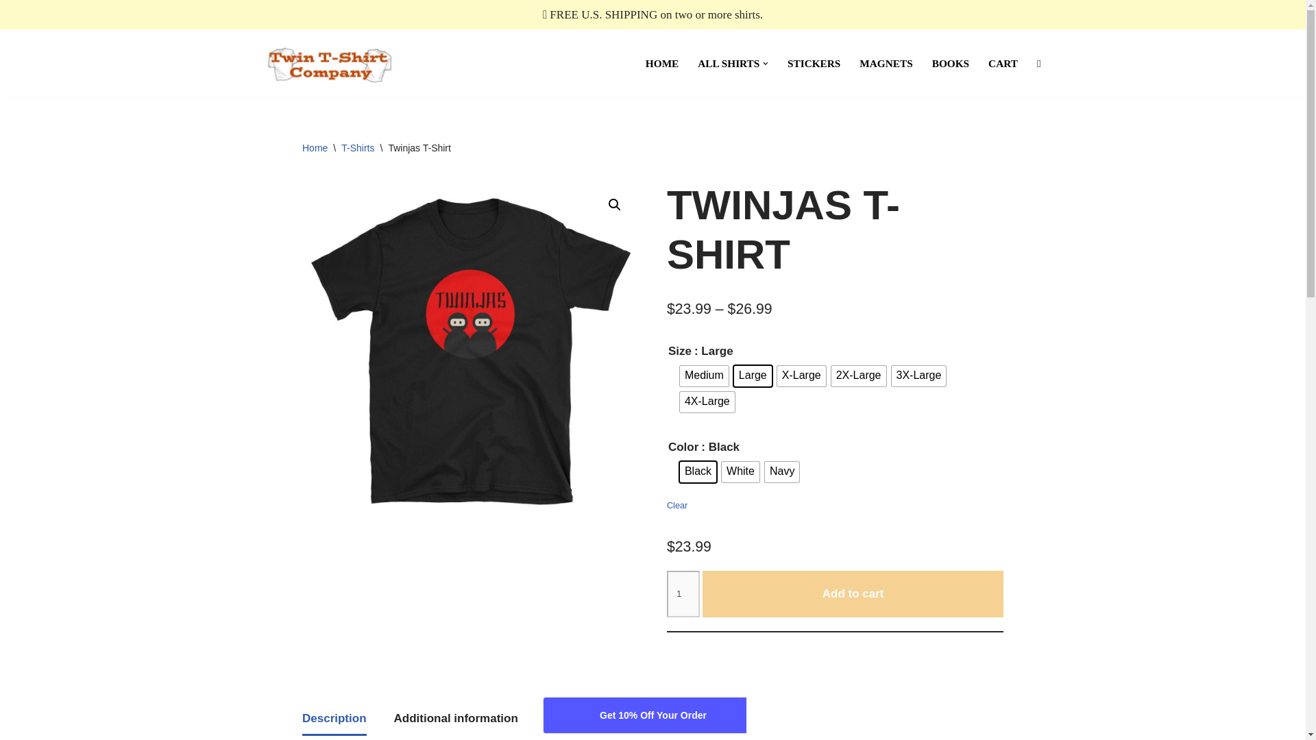 This screenshot has height=740, width=1316. Describe the element at coordinates (814, 63) in the screenshot. I see `STICKERS` at that location.